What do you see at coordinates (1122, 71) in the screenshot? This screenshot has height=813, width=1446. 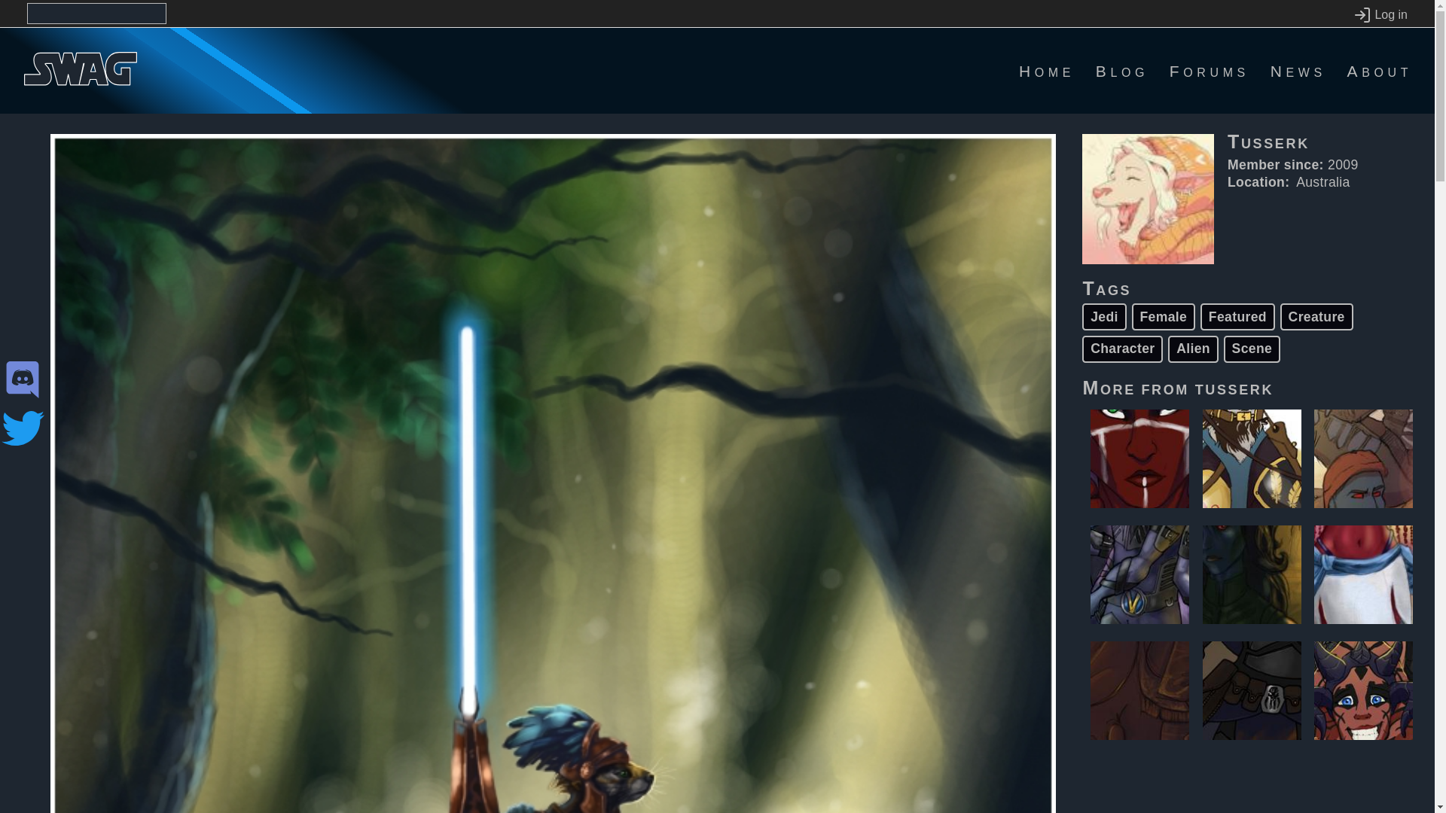 I see `Blog` at bounding box center [1122, 71].